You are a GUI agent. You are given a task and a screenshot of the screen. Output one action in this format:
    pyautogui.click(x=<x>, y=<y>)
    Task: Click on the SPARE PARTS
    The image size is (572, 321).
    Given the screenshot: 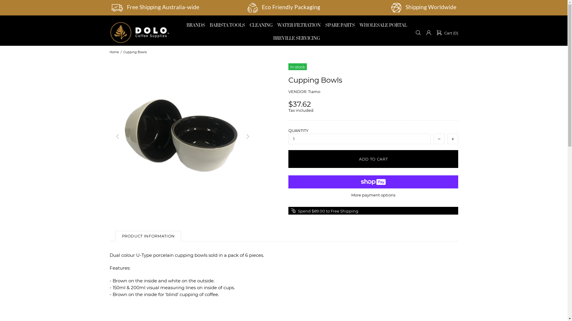 What is the action you would take?
    pyautogui.click(x=340, y=25)
    